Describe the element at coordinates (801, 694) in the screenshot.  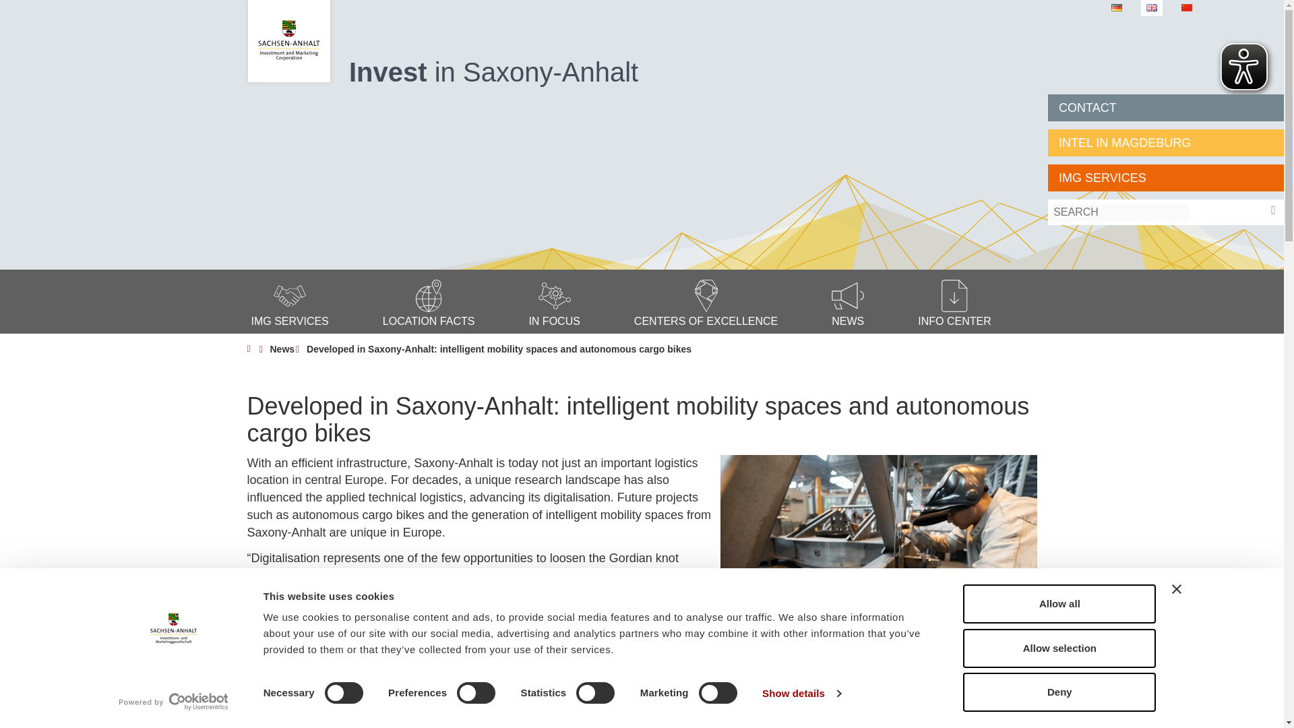
I see `Show details` at that location.